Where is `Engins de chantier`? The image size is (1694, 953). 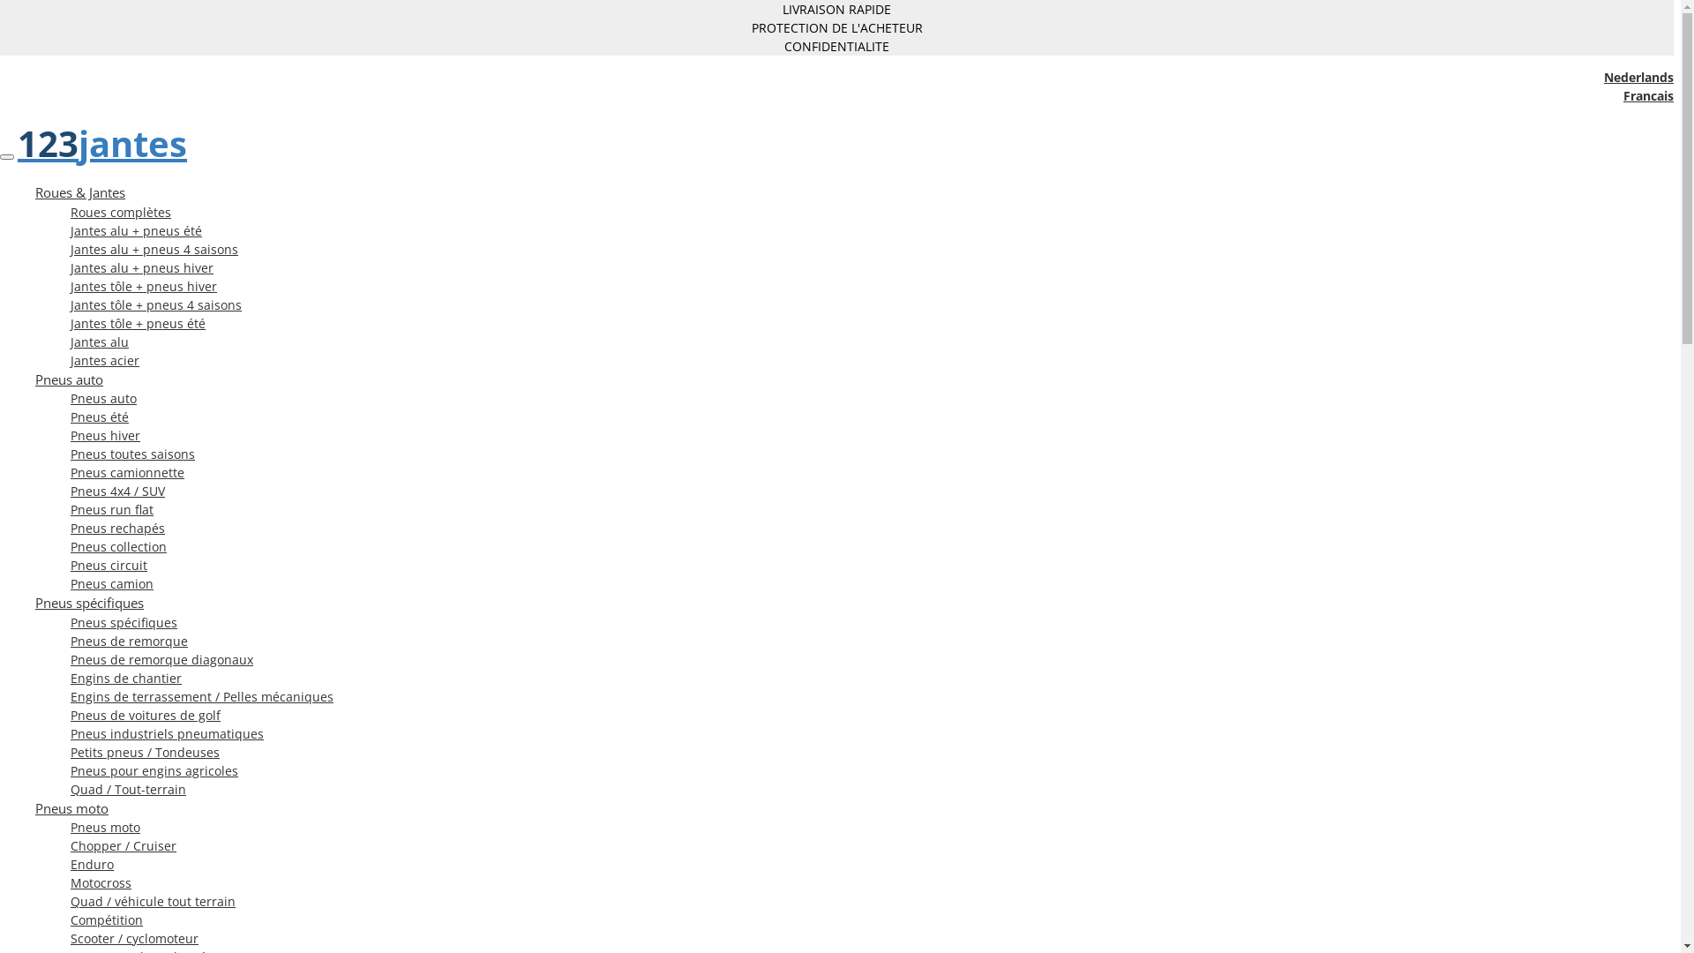
Engins de chantier is located at coordinates (126, 678).